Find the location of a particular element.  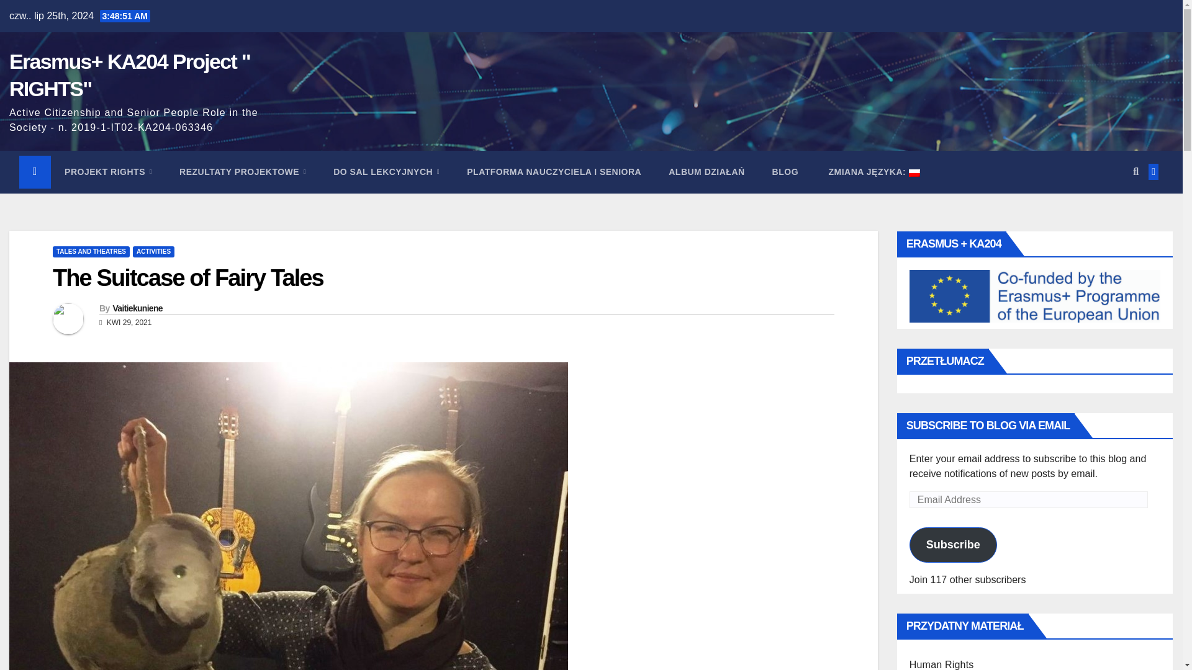

Rezultaty projektowe is located at coordinates (242, 171).